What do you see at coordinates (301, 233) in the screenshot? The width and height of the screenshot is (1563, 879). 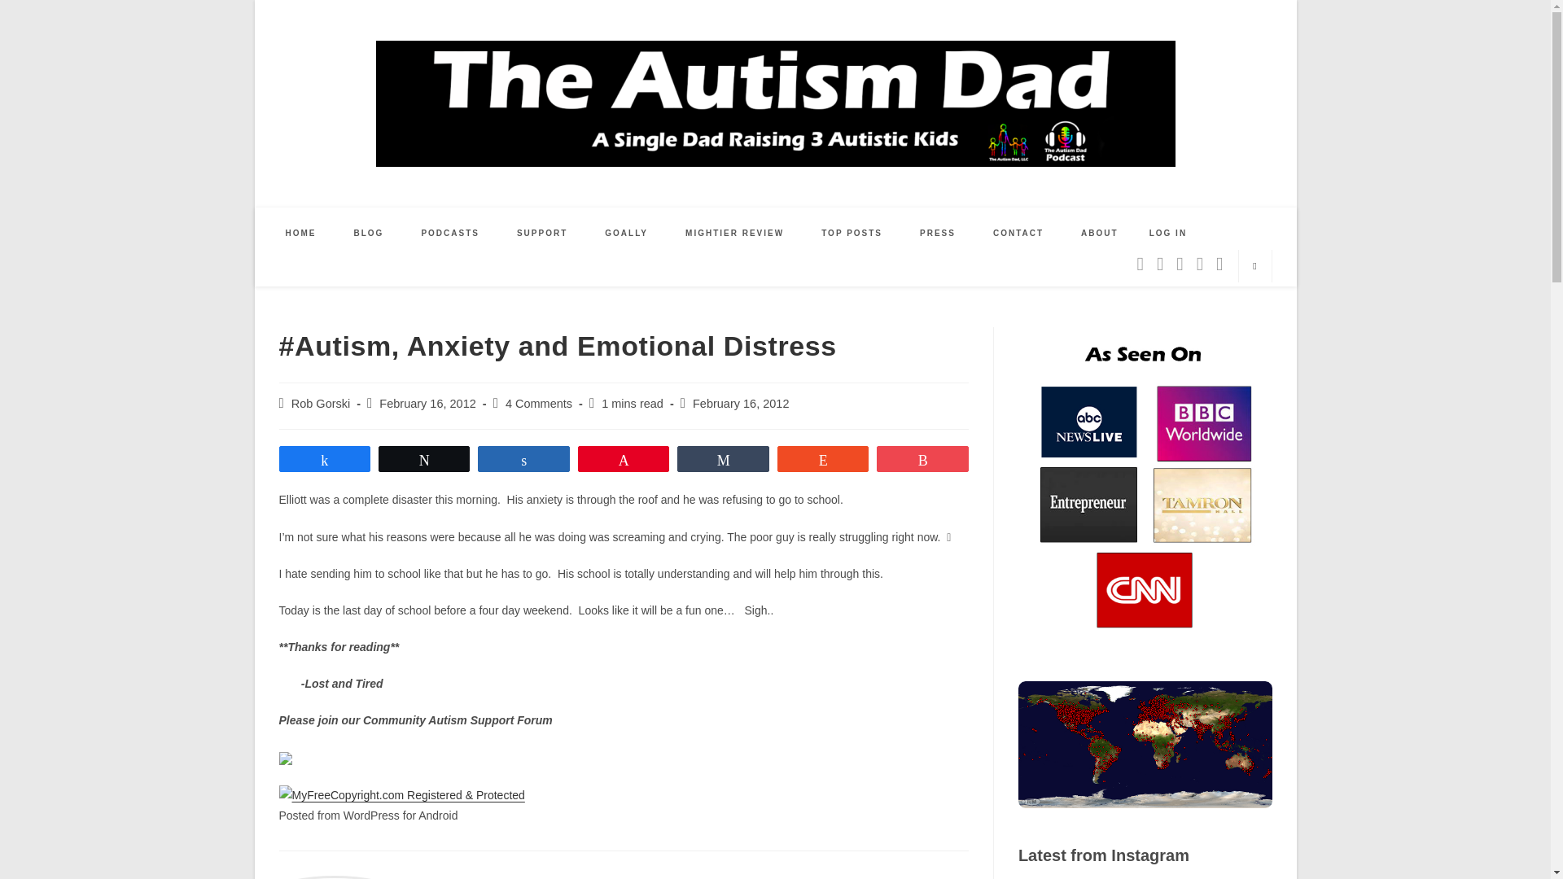 I see `HOME` at bounding box center [301, 233].